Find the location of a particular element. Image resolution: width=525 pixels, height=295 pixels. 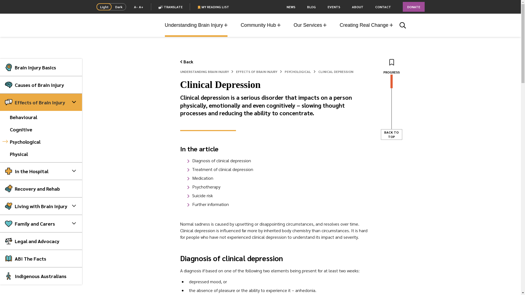

Community Hub is located at coordinates (261, 25).